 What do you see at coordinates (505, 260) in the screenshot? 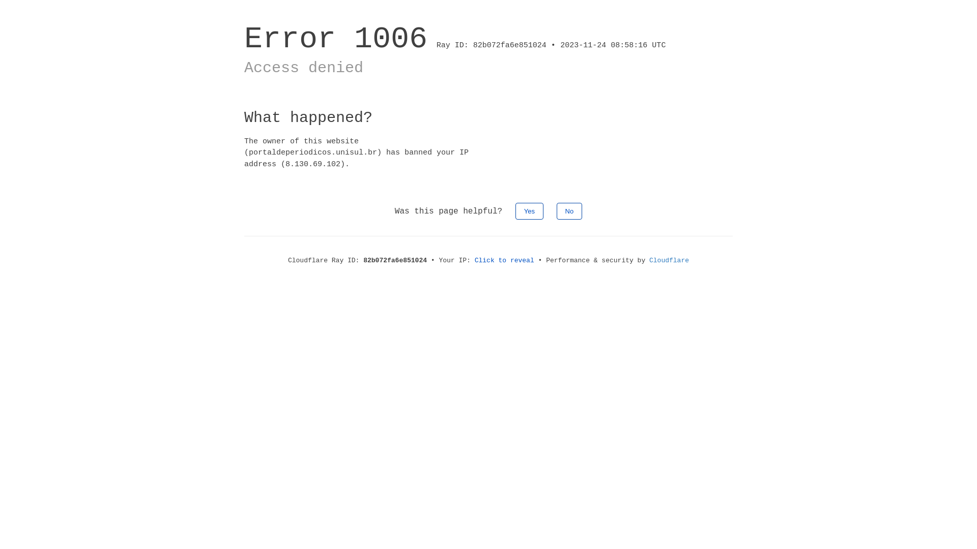
I see `Click to reveal` at bounding box center [505, 260].